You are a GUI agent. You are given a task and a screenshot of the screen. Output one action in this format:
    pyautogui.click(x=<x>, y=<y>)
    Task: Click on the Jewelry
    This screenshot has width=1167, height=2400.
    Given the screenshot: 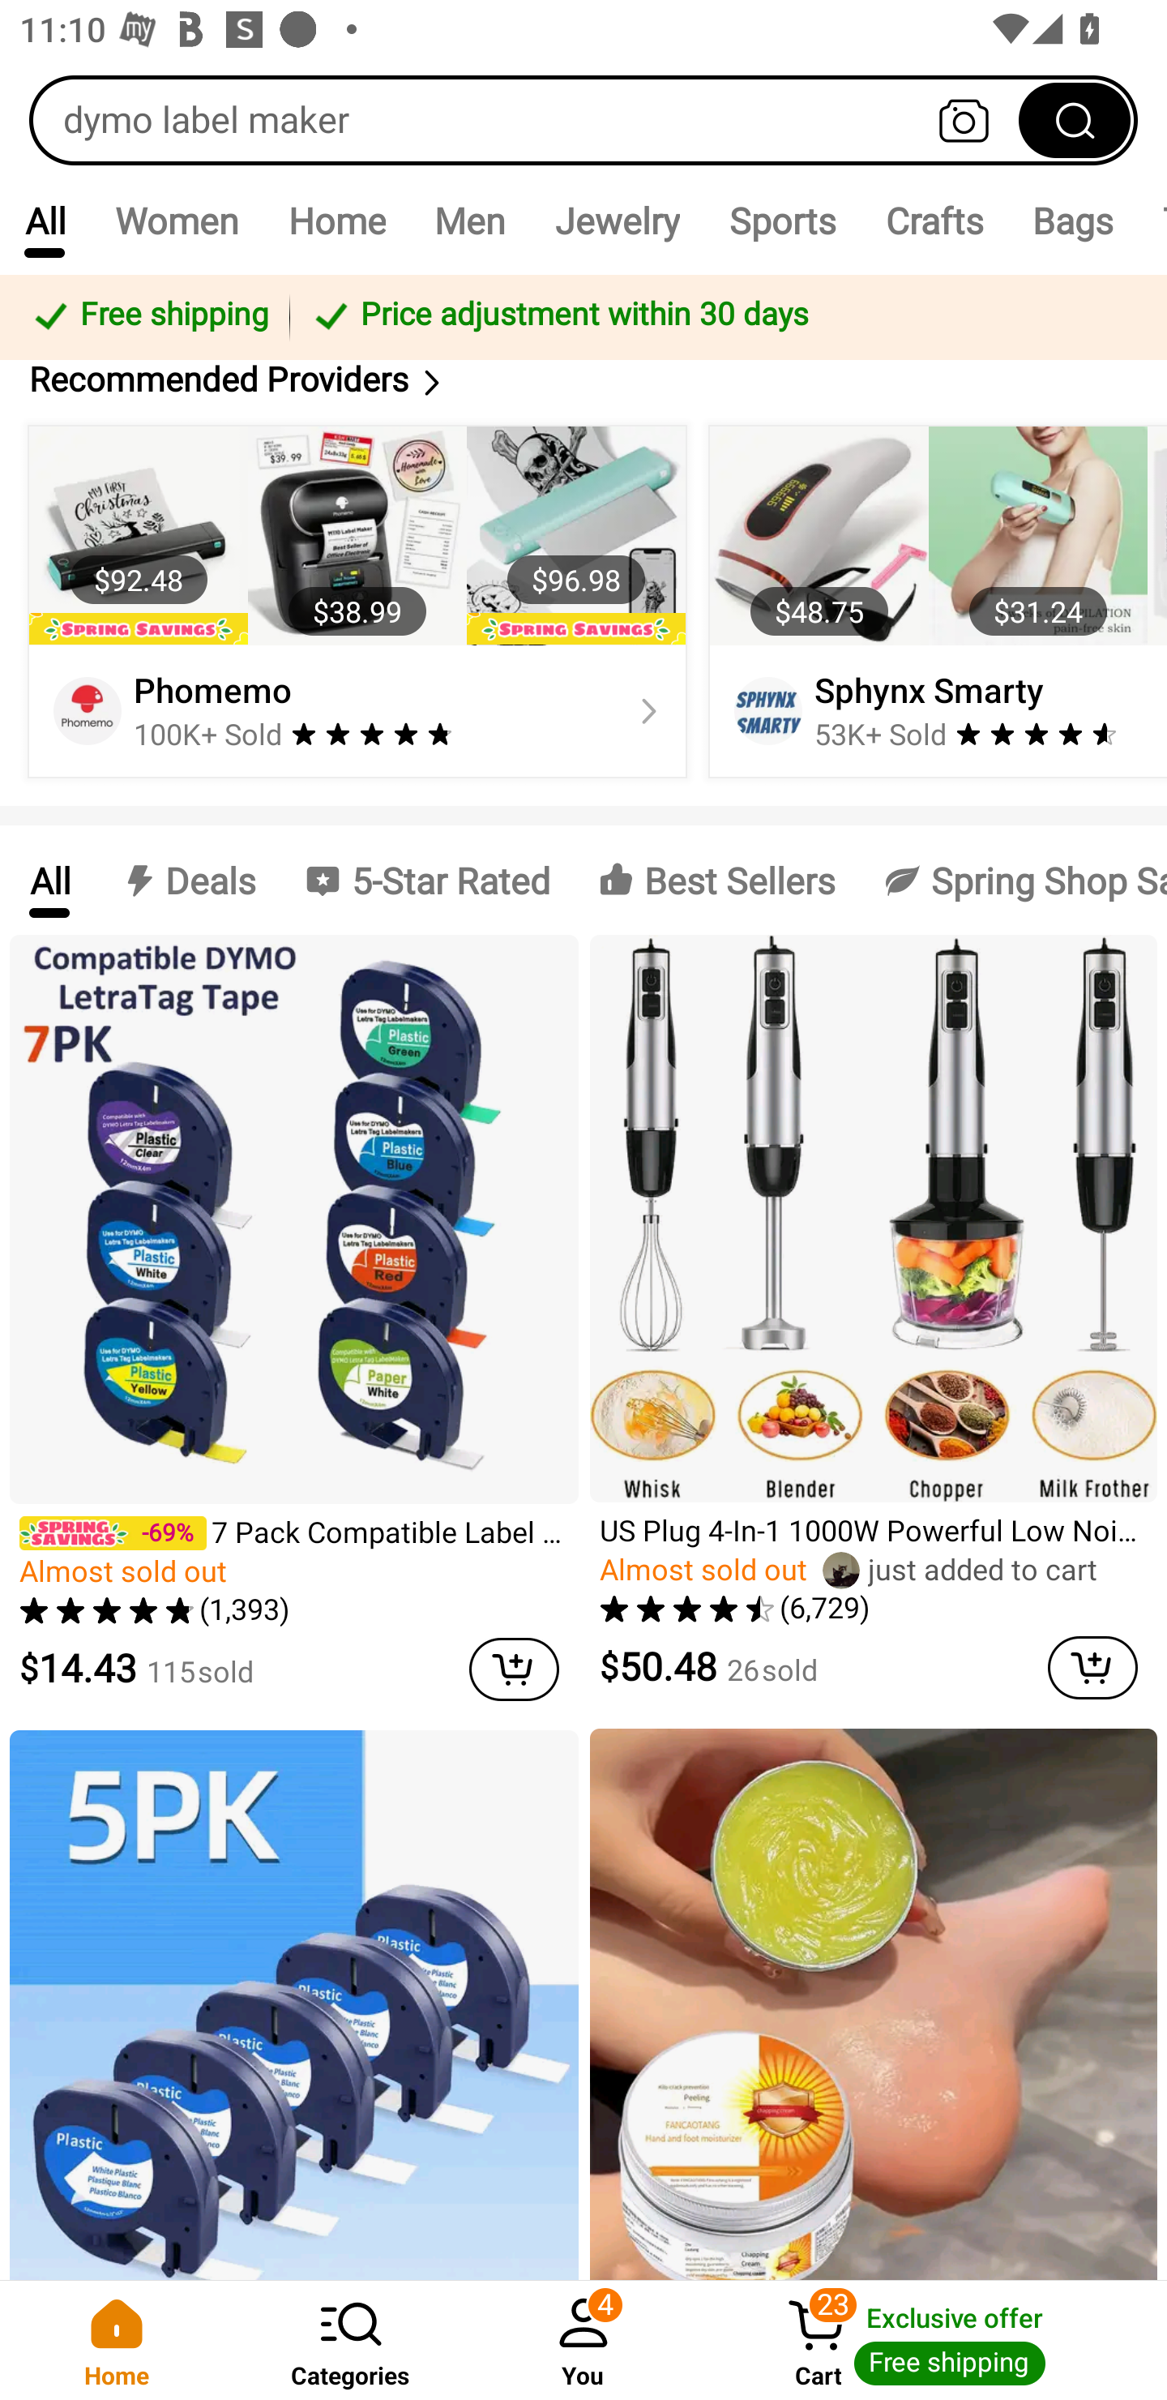 What is the action you would take?
    pyautogui.click(x=616, y=221)
    